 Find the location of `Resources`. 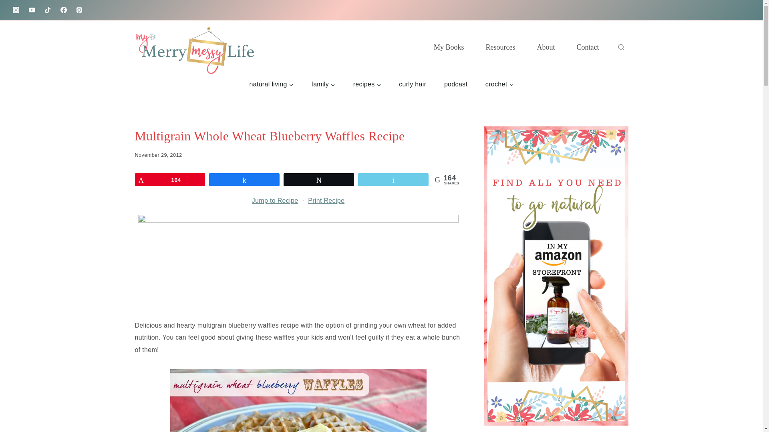

Resources is located at coordinates (501, 47).